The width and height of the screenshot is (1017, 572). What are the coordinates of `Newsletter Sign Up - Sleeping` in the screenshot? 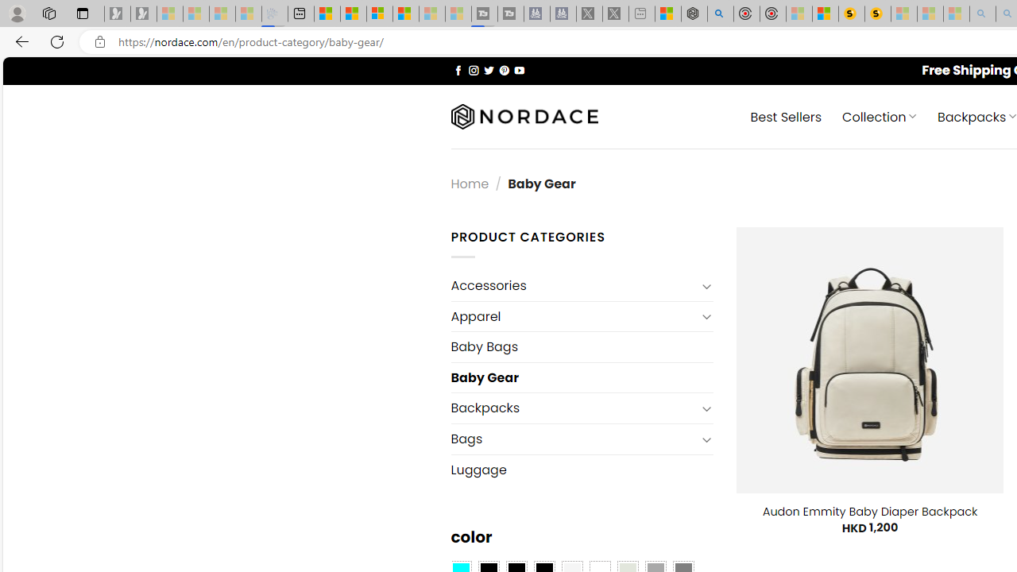 It's located at (144, 14).